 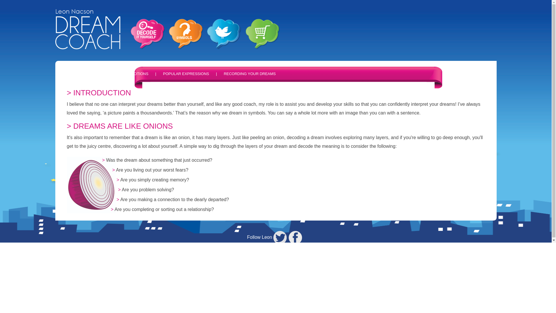 I want to click on EMOTIONS, so click(x=138, y=74).